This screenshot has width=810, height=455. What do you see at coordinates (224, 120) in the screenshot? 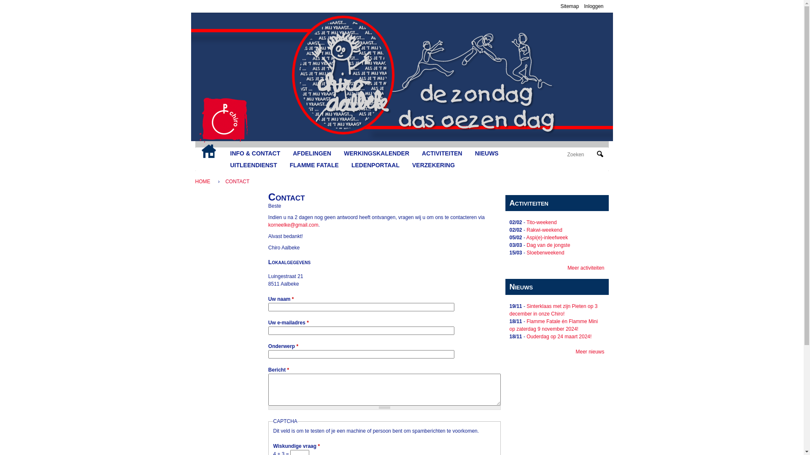
I see `Home` at bounding box center [224, 120].